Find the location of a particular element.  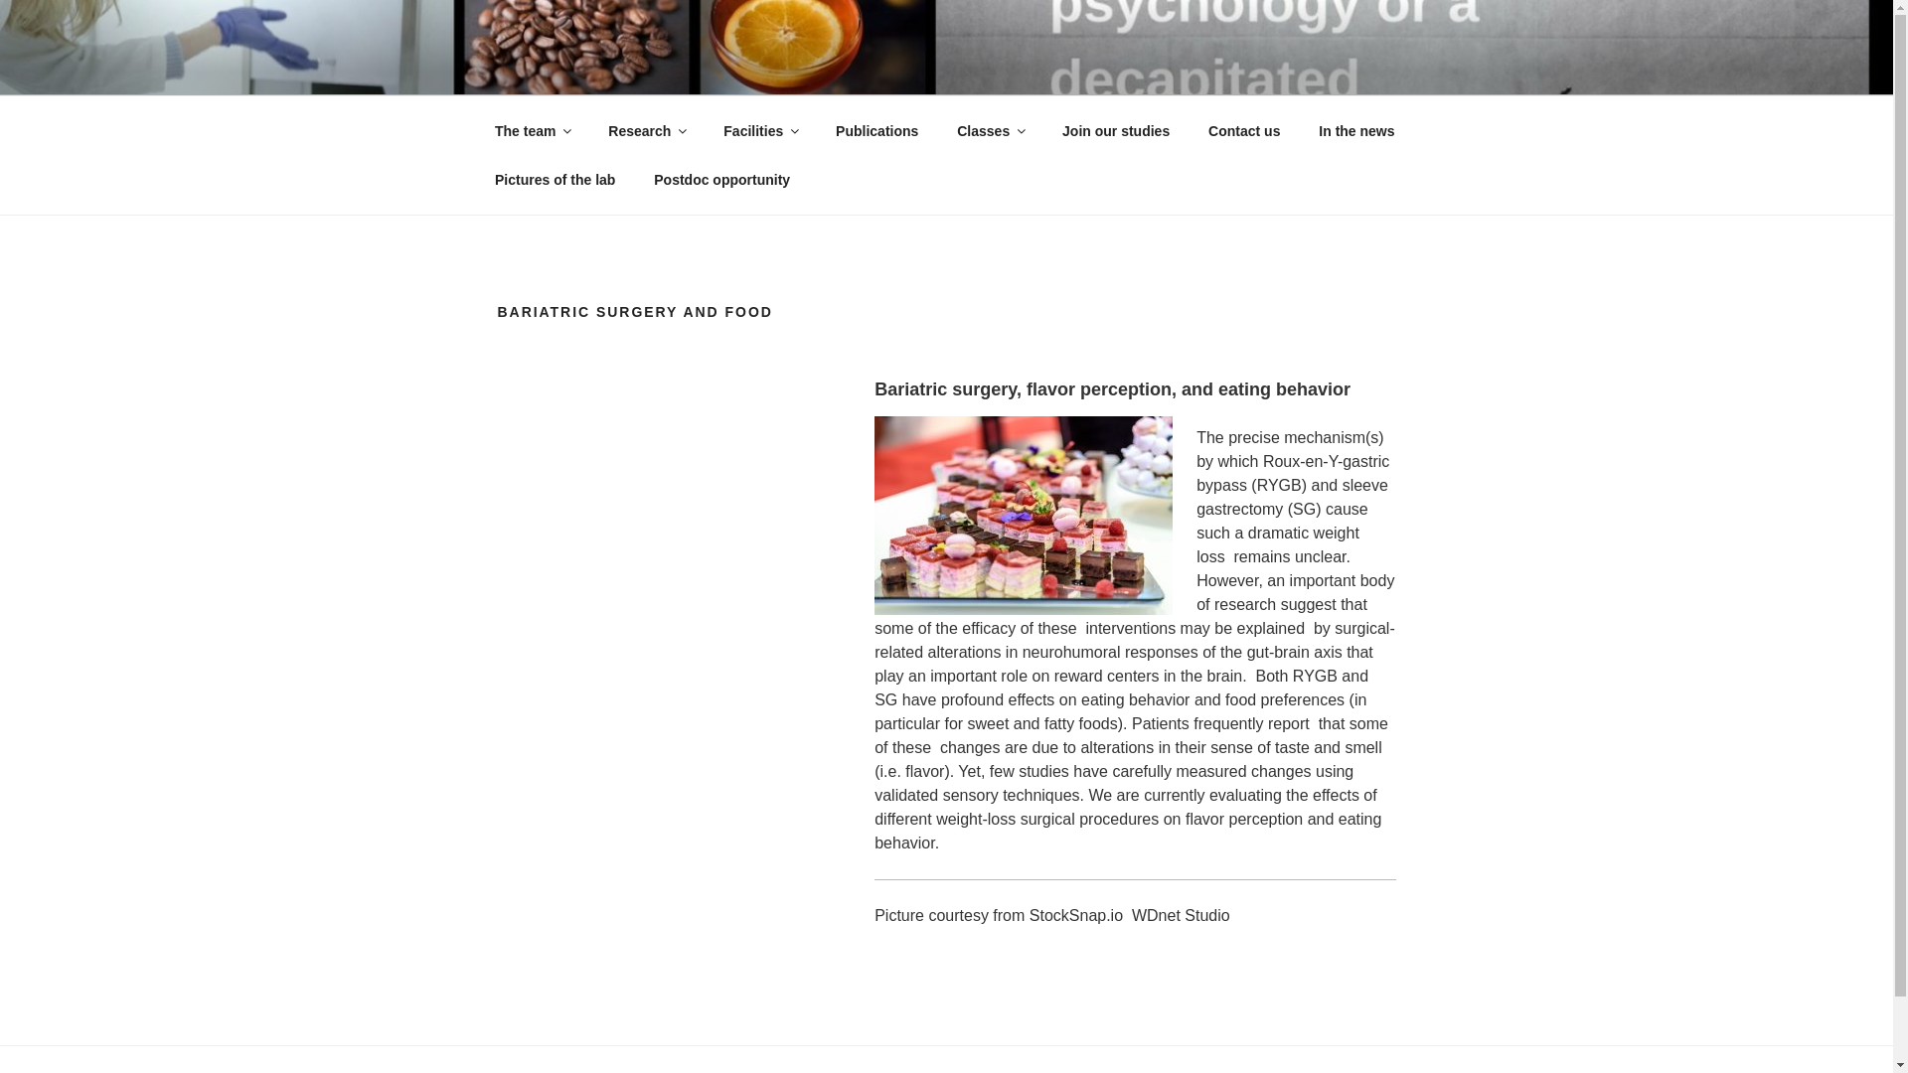

Contact us is located at coordinates (1244, 131).